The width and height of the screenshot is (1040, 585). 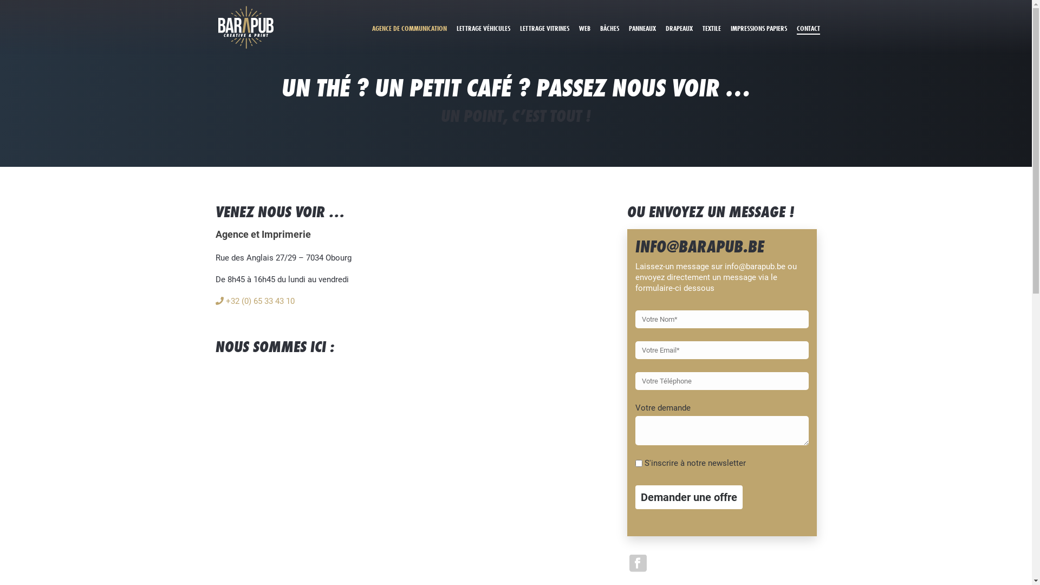 What do you see at coordinates (679, 28) in the screenshot?
I see `DRAPEAUX` at bounding box center [679, 28].